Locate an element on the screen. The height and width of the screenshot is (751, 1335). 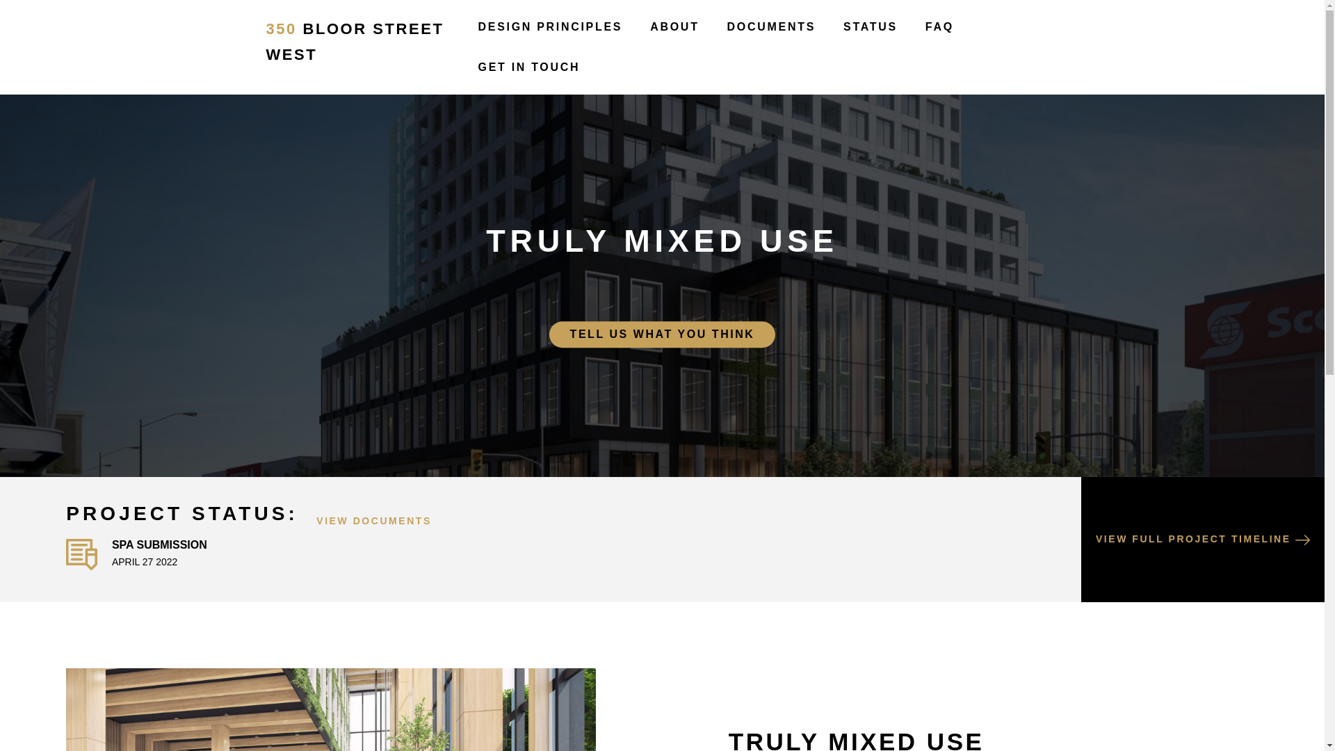
ABOUT is located at coordinates (674, 27).